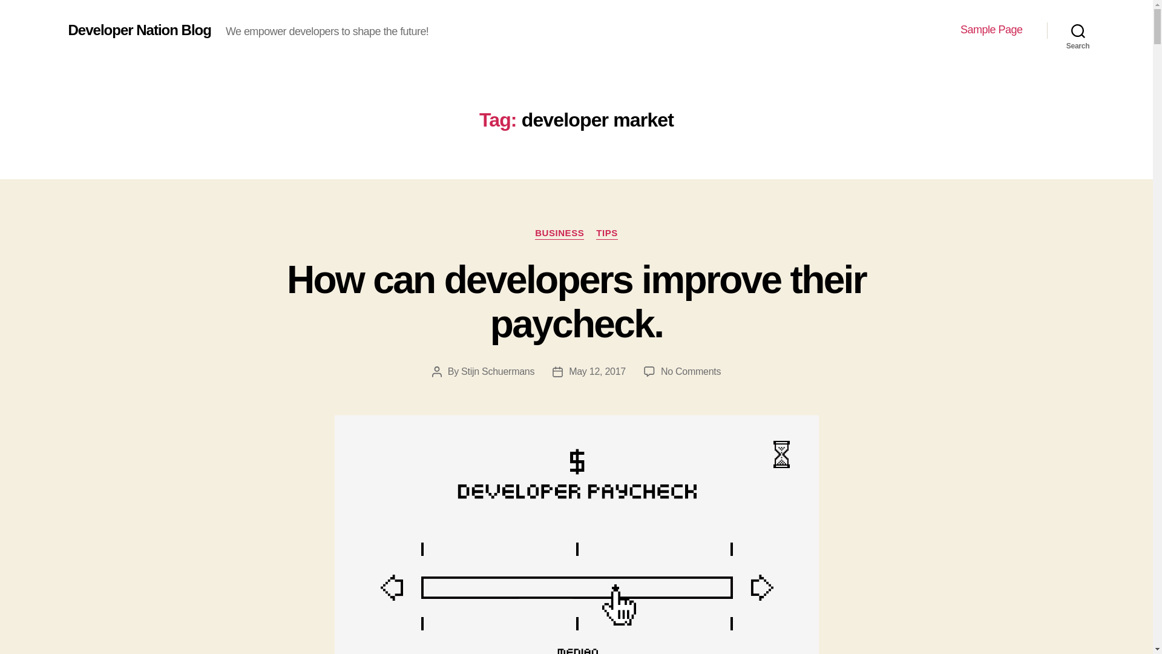 Image resolution: width=1162 pixels, height=654 pixels. I want to click on Search, so click(1078, 30).